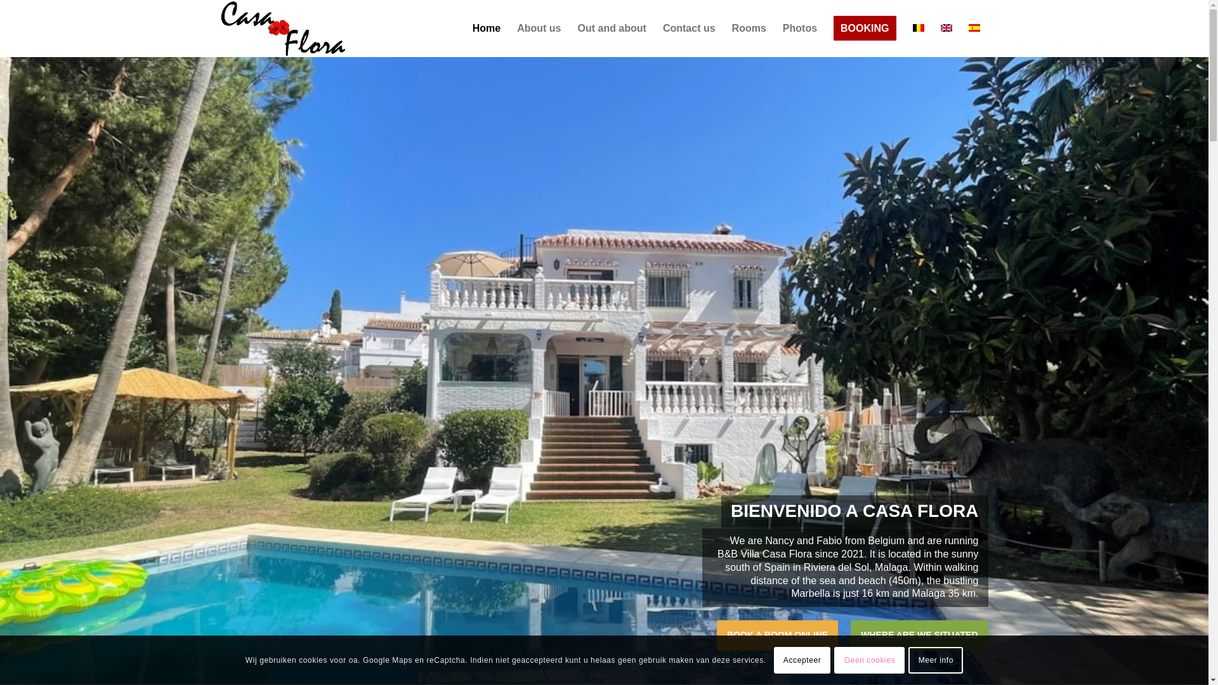 The width and height of the screenshot is (1218, 685). What do you see at coordinates (749, 28) in the screenshot?
I see `Rooms` at bounding box center [749, 28].